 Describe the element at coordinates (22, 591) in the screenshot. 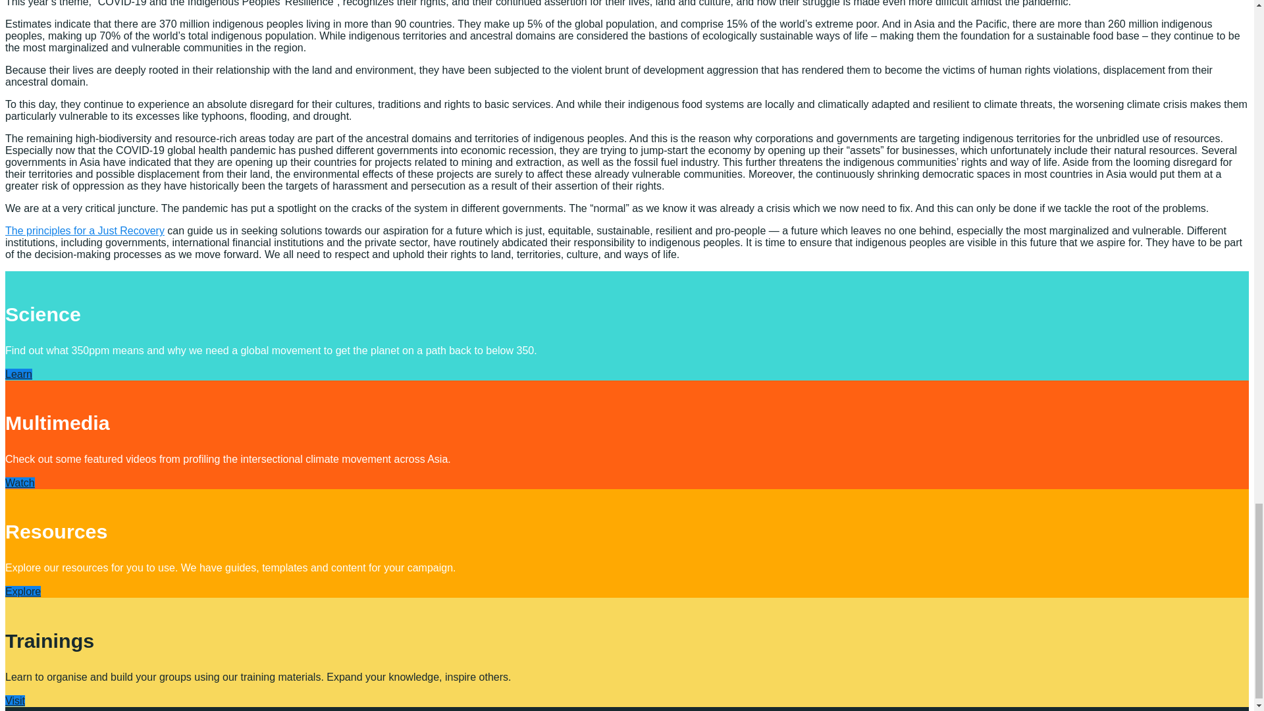

I see `Explore` at that location.